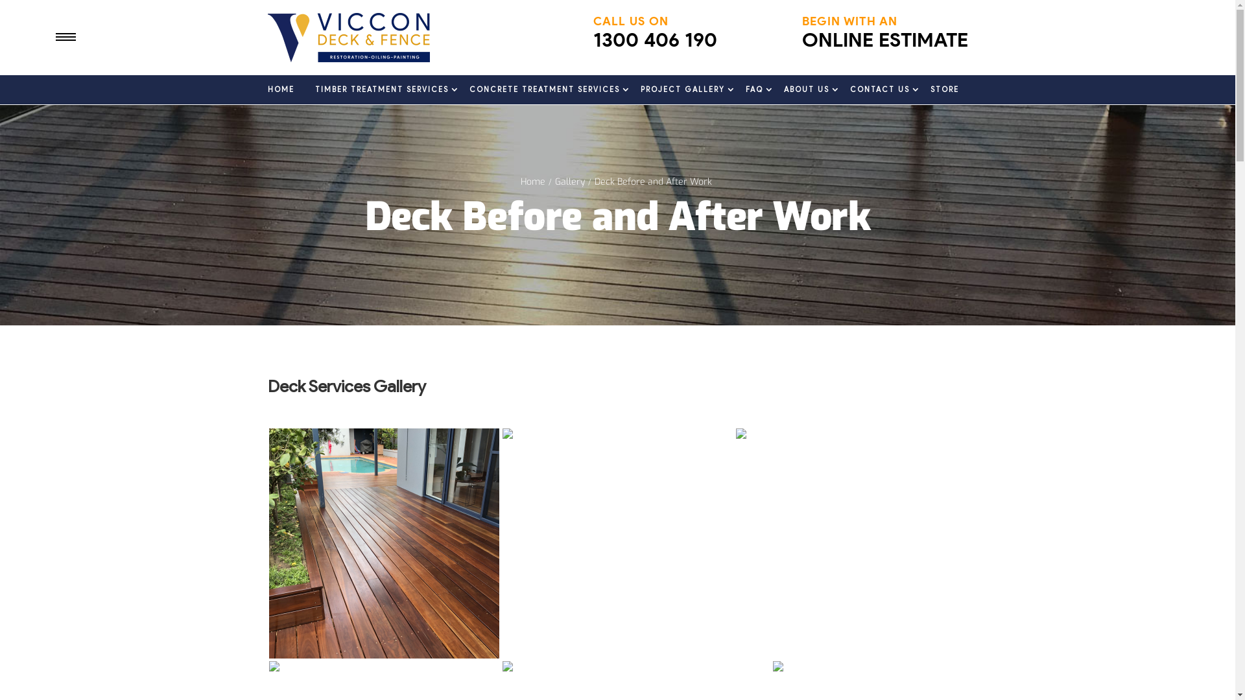  What do you see at coordinates (655, 40) in the screenshot?
I see `1300 406 190` at bounding box center [655, 40].